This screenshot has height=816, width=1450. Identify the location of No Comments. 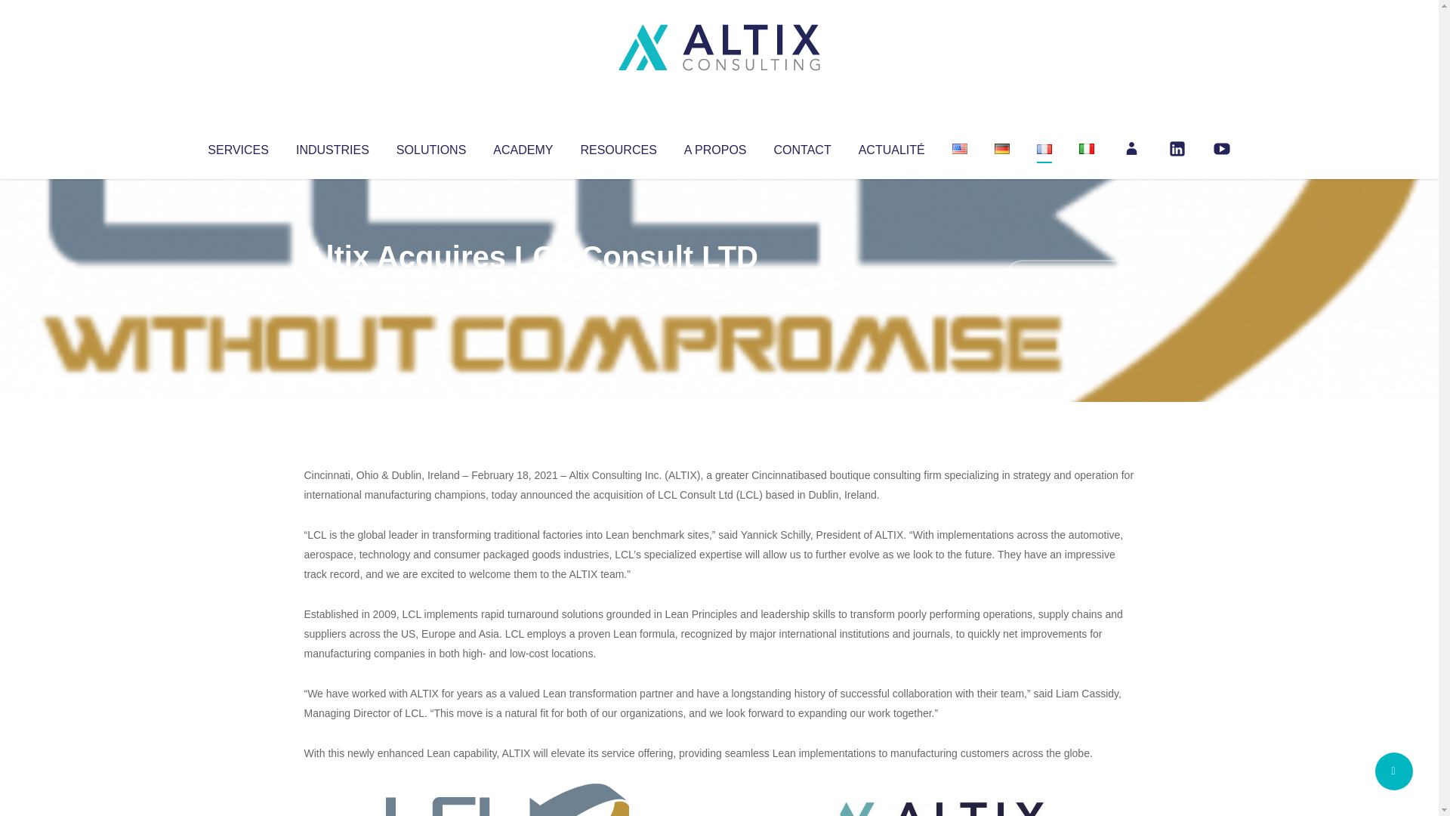
(1069, 277).